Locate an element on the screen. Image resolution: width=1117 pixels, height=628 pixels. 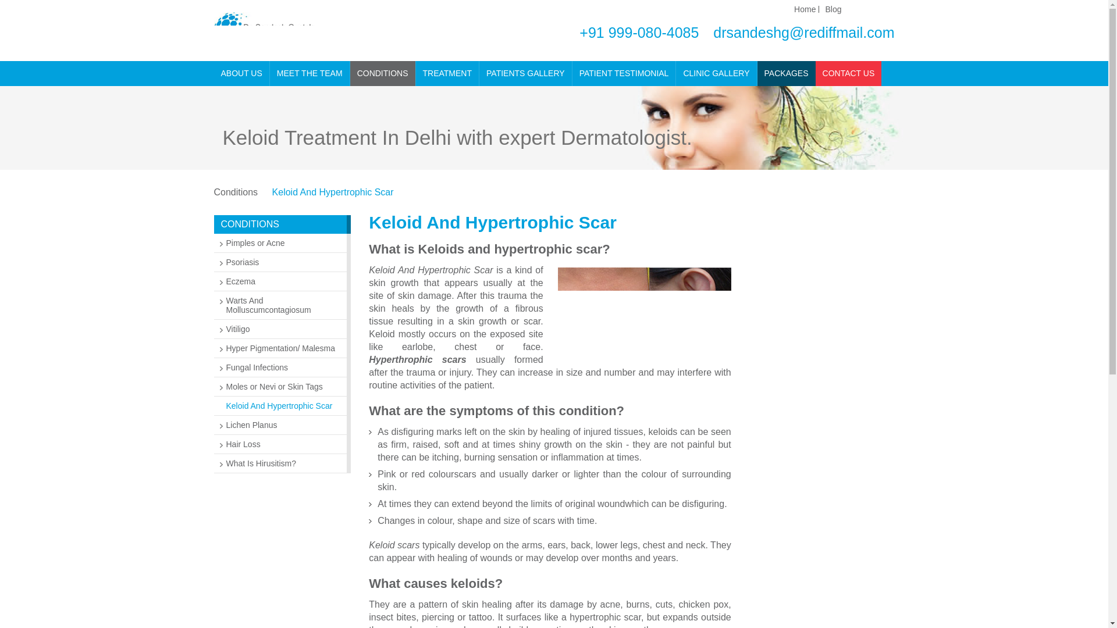
Twitter is located at coordinates (872, 9).